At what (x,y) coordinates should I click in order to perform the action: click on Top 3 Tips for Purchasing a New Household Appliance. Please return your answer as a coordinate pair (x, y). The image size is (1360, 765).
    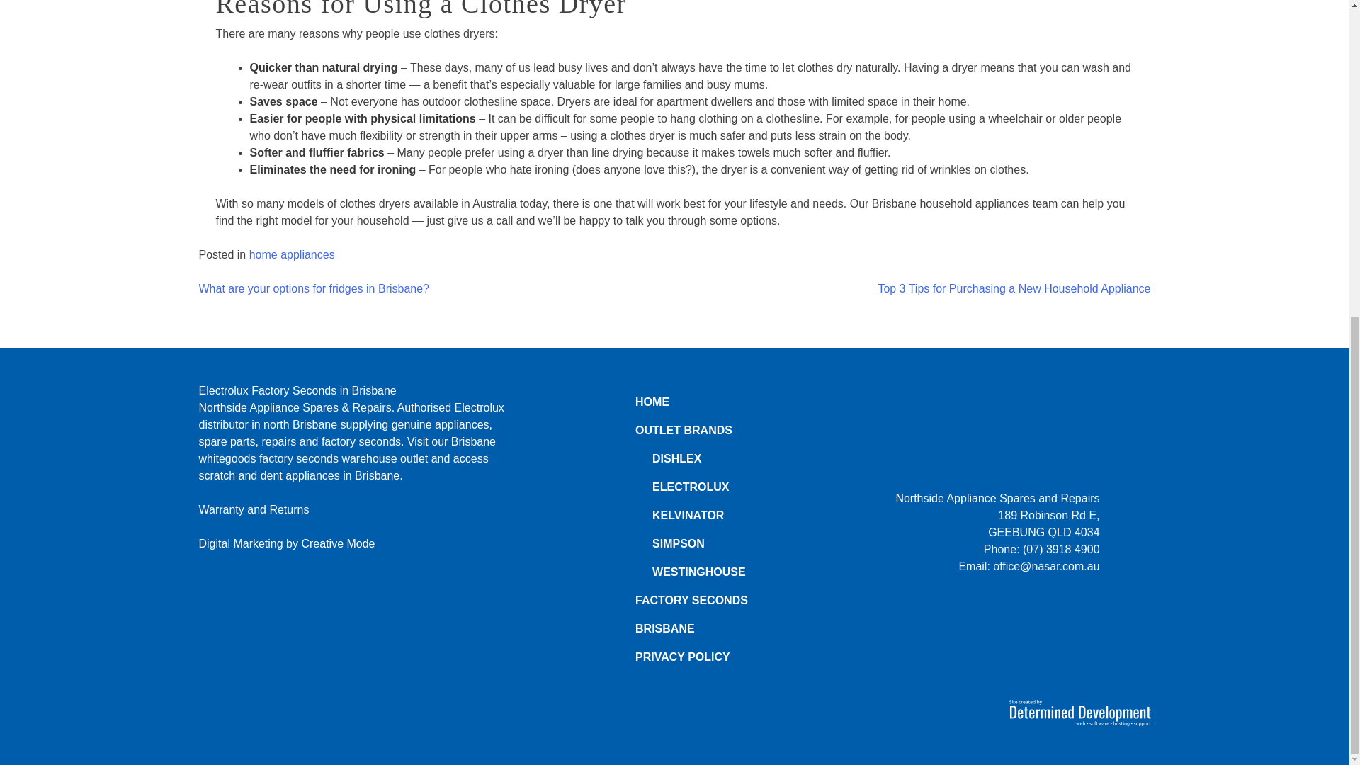
    Looking at the image, I should click on (1014, 288).